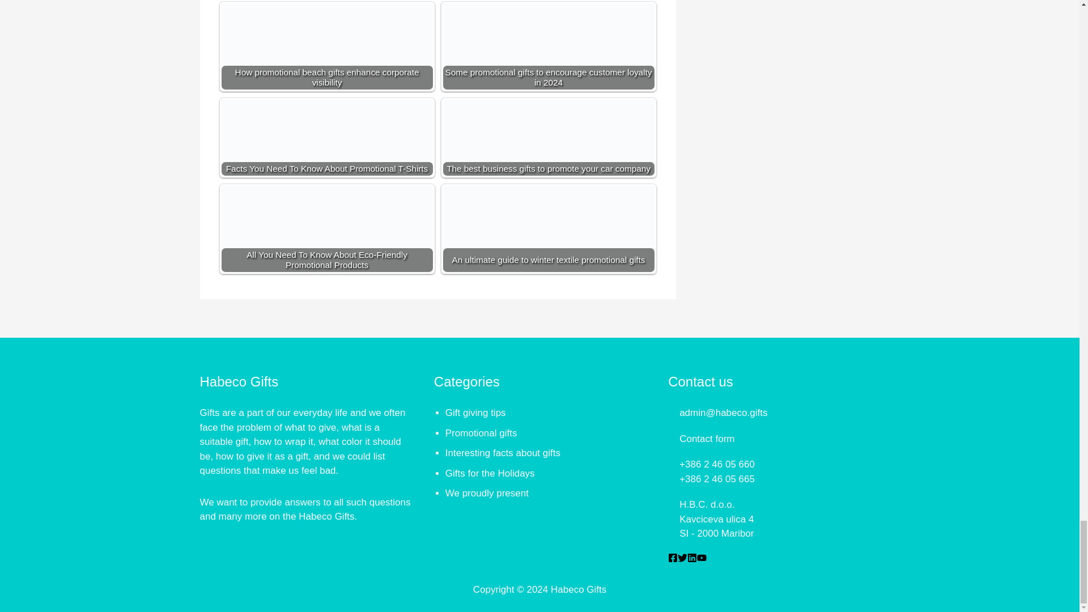 The width and height of the screenshot is (1088, 612). I want to click on An ultimate guide to winter textile promotional gifts, so click(549, 246).